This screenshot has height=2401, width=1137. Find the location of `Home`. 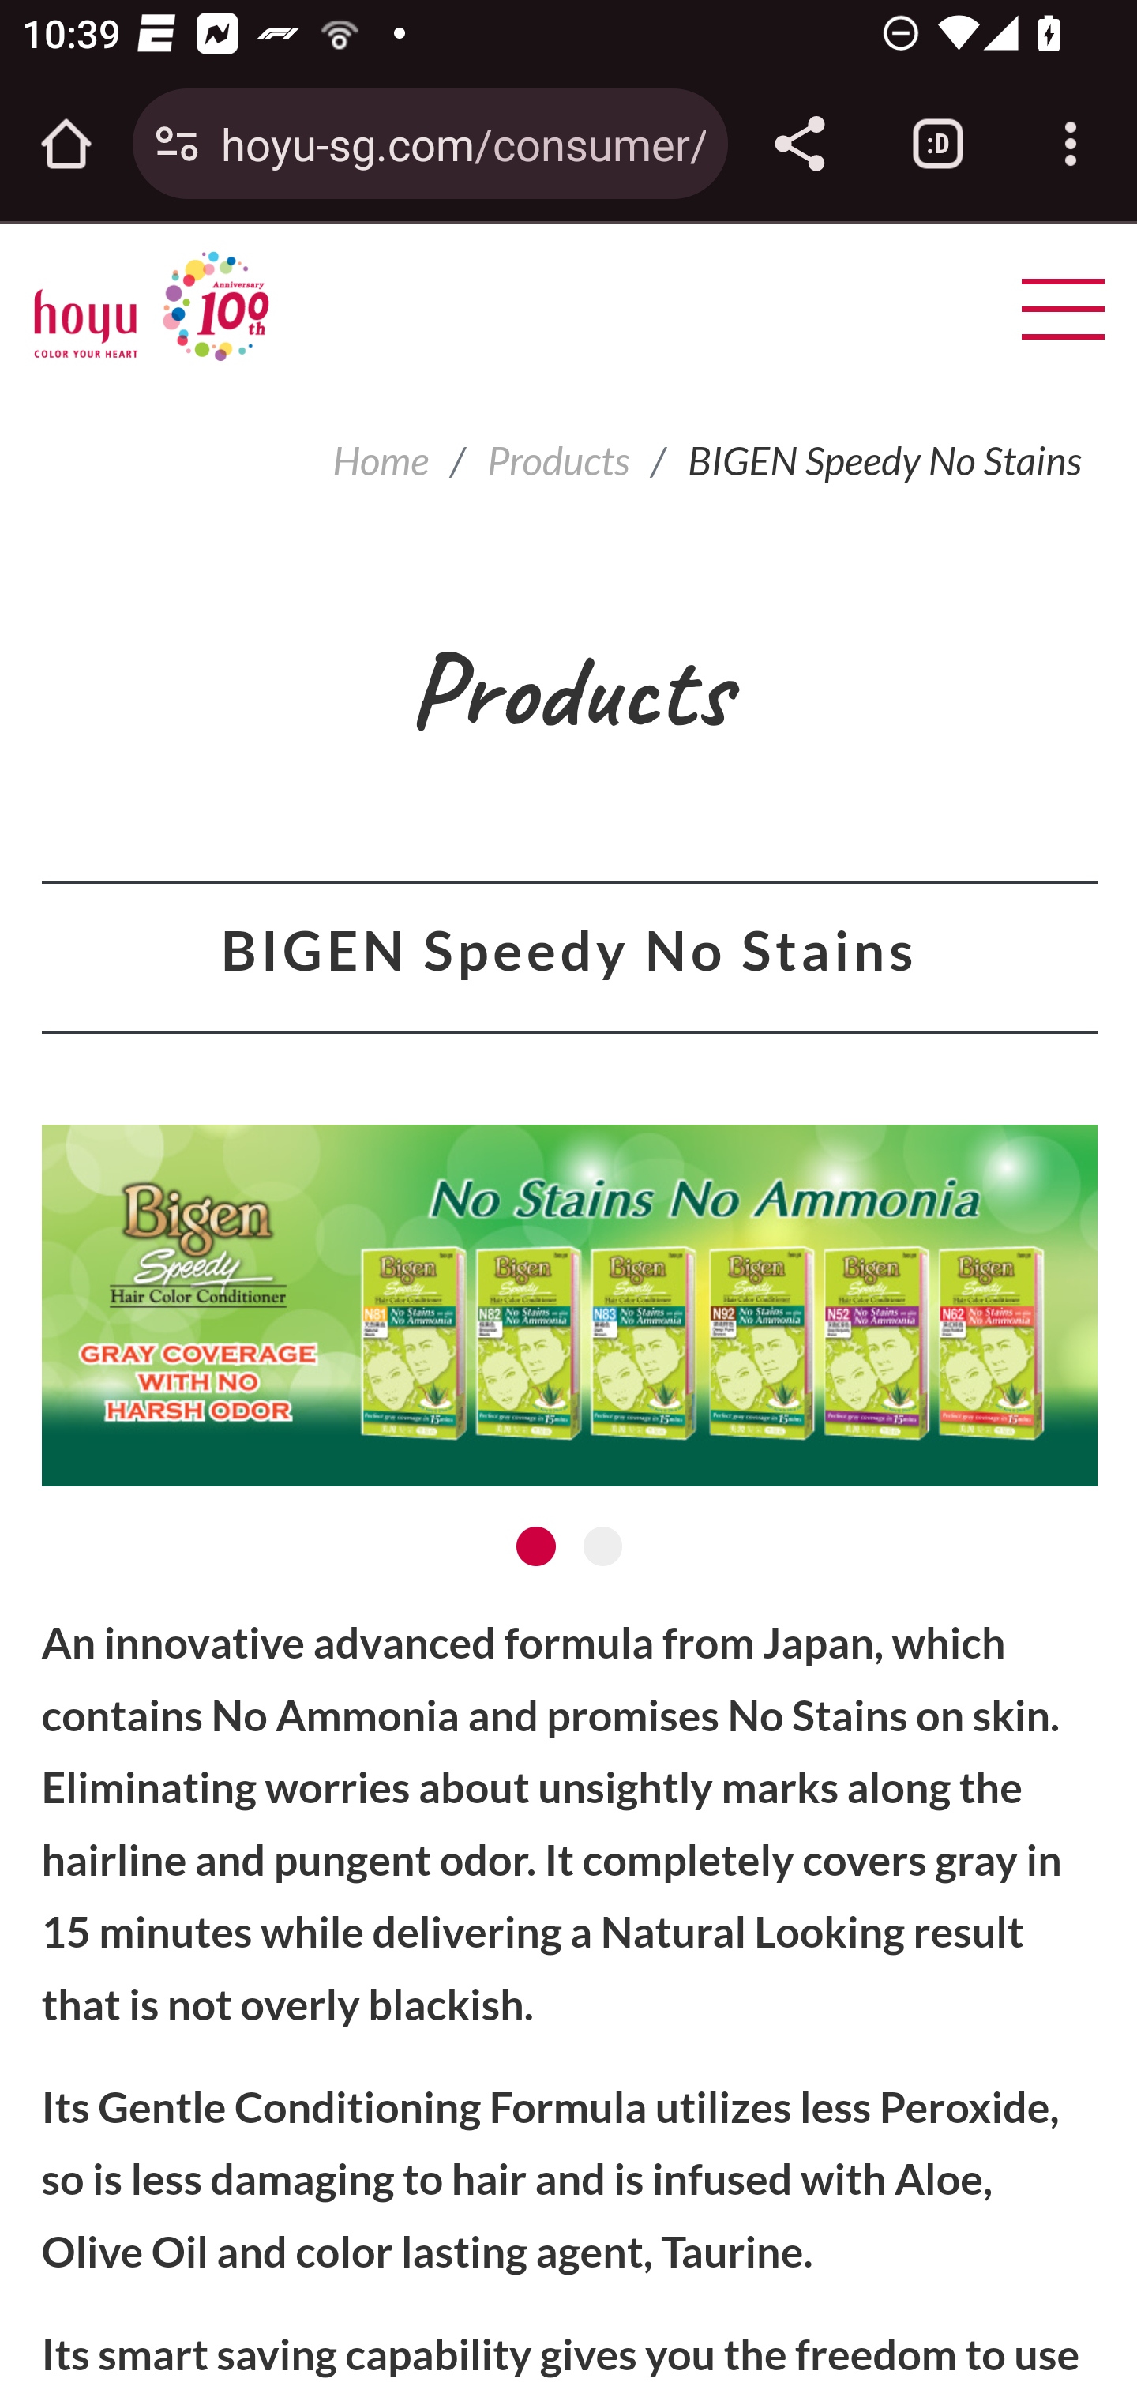

Home is located at coordinates (381, 461).